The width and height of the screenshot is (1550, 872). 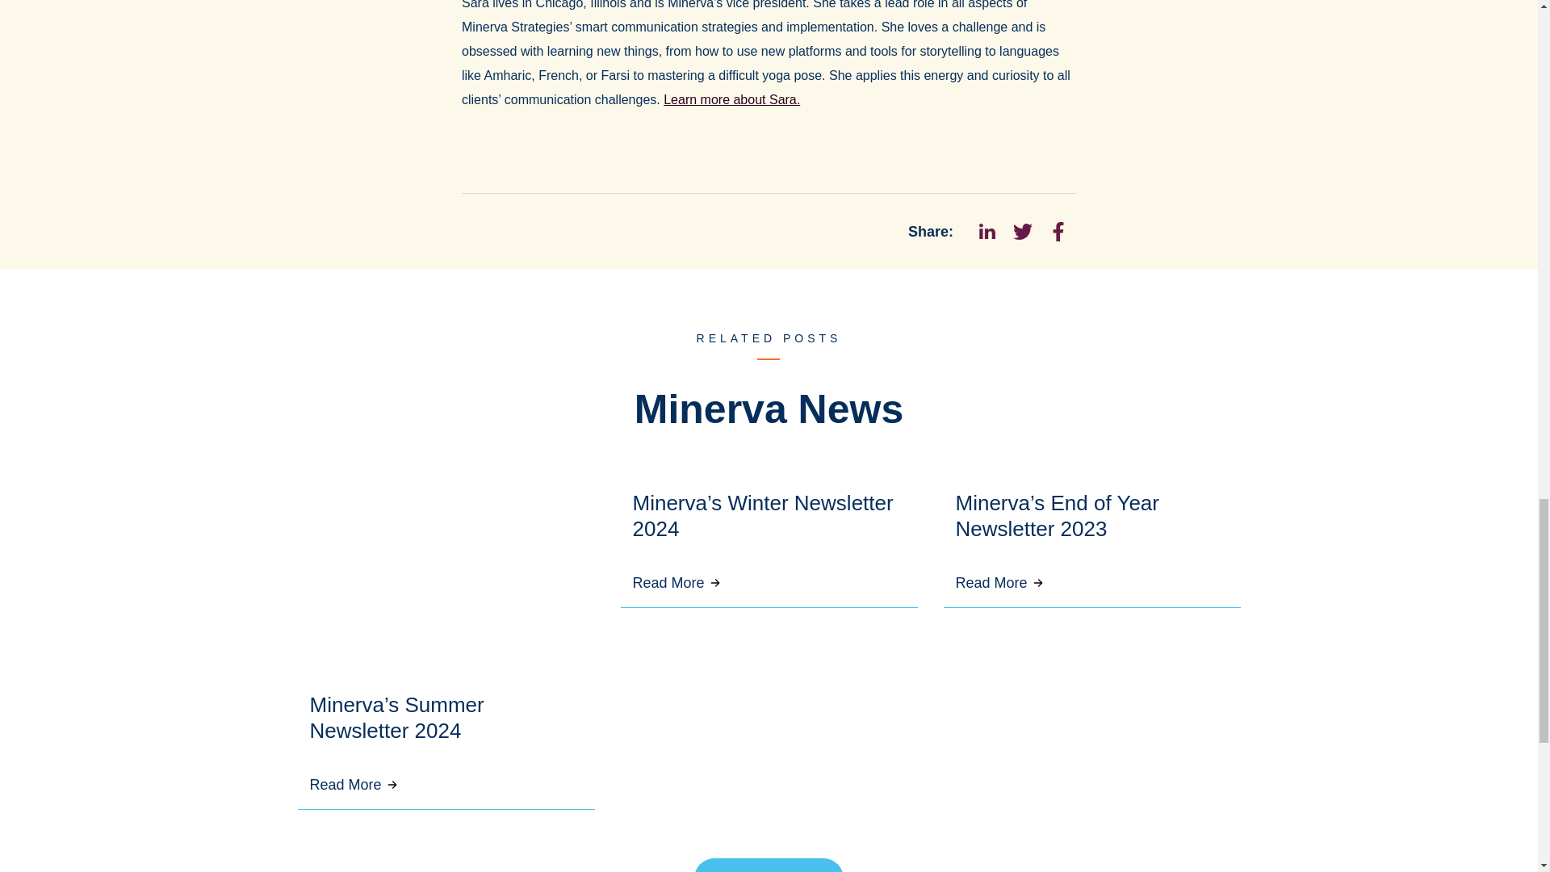 What do you see at coordinates (1022, 231) in the screenshot?
I see `Tweet` at bounding box center [1022, 231].